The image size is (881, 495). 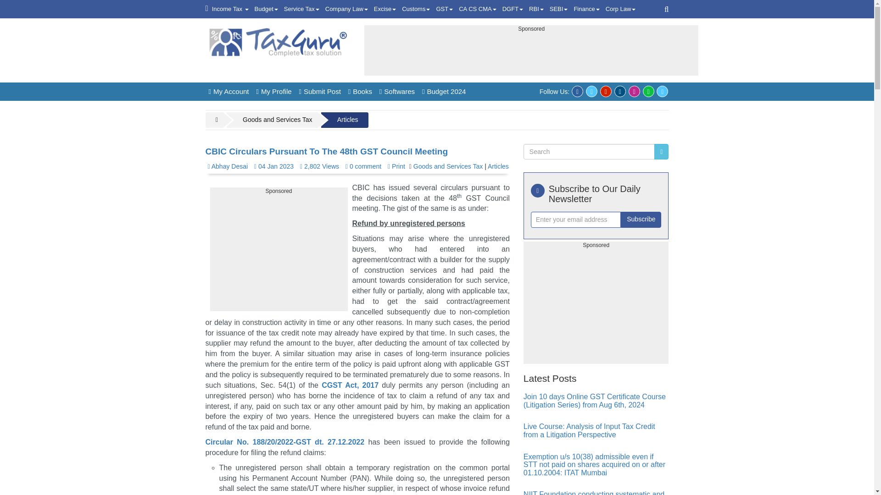 I want to click on Service Tax, so click(x=301, y=9).